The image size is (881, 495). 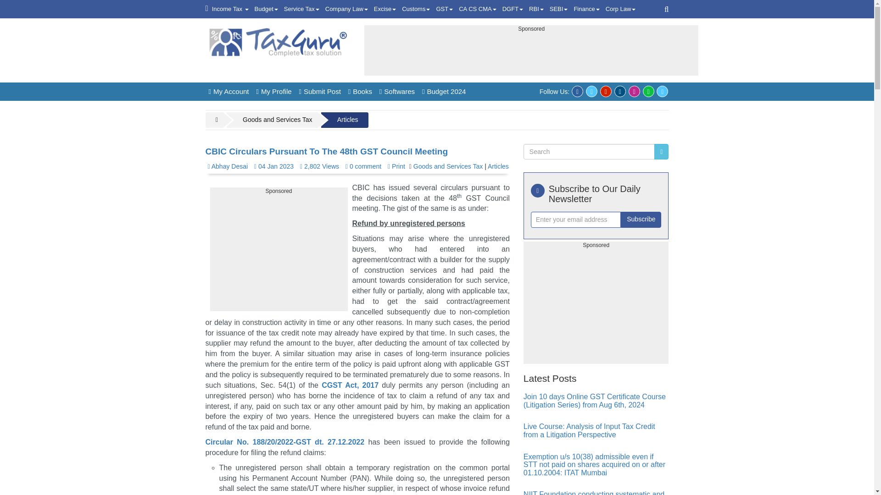 I want to click on Service Tax, so click(x=301, y=9).